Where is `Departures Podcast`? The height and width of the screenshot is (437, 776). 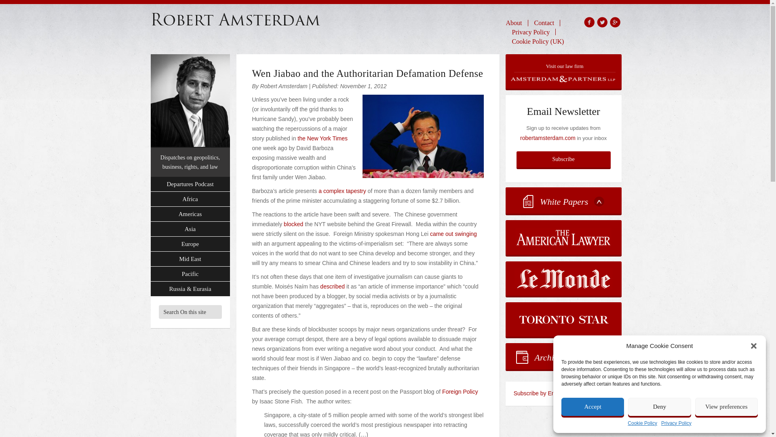
Departures Podcast is located at coordinates (190, 185).